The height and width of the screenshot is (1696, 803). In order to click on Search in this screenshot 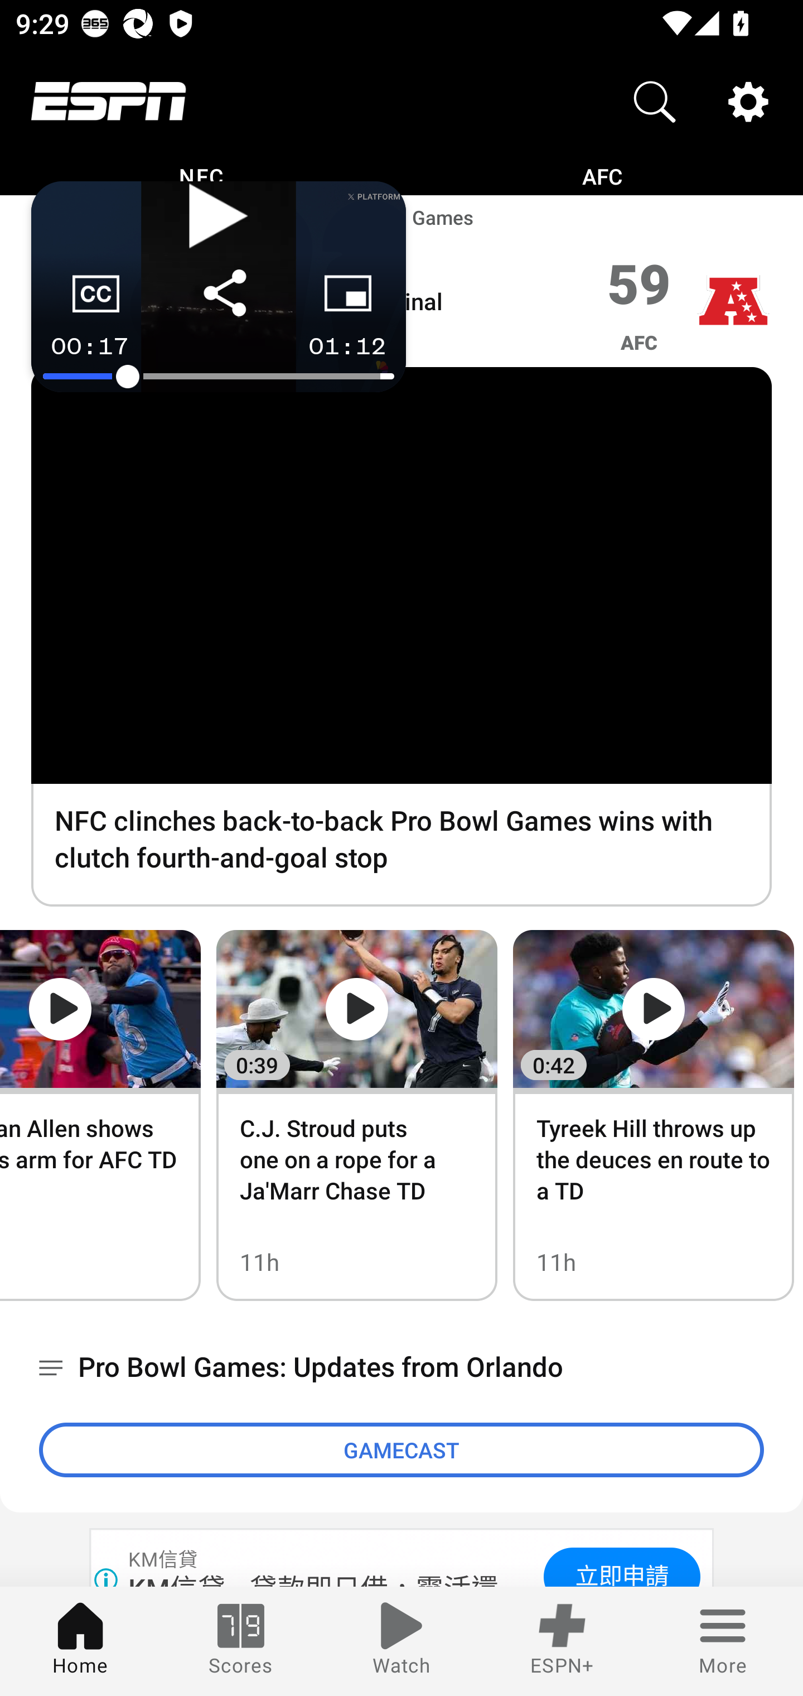, I will do `click(655, 102)`.